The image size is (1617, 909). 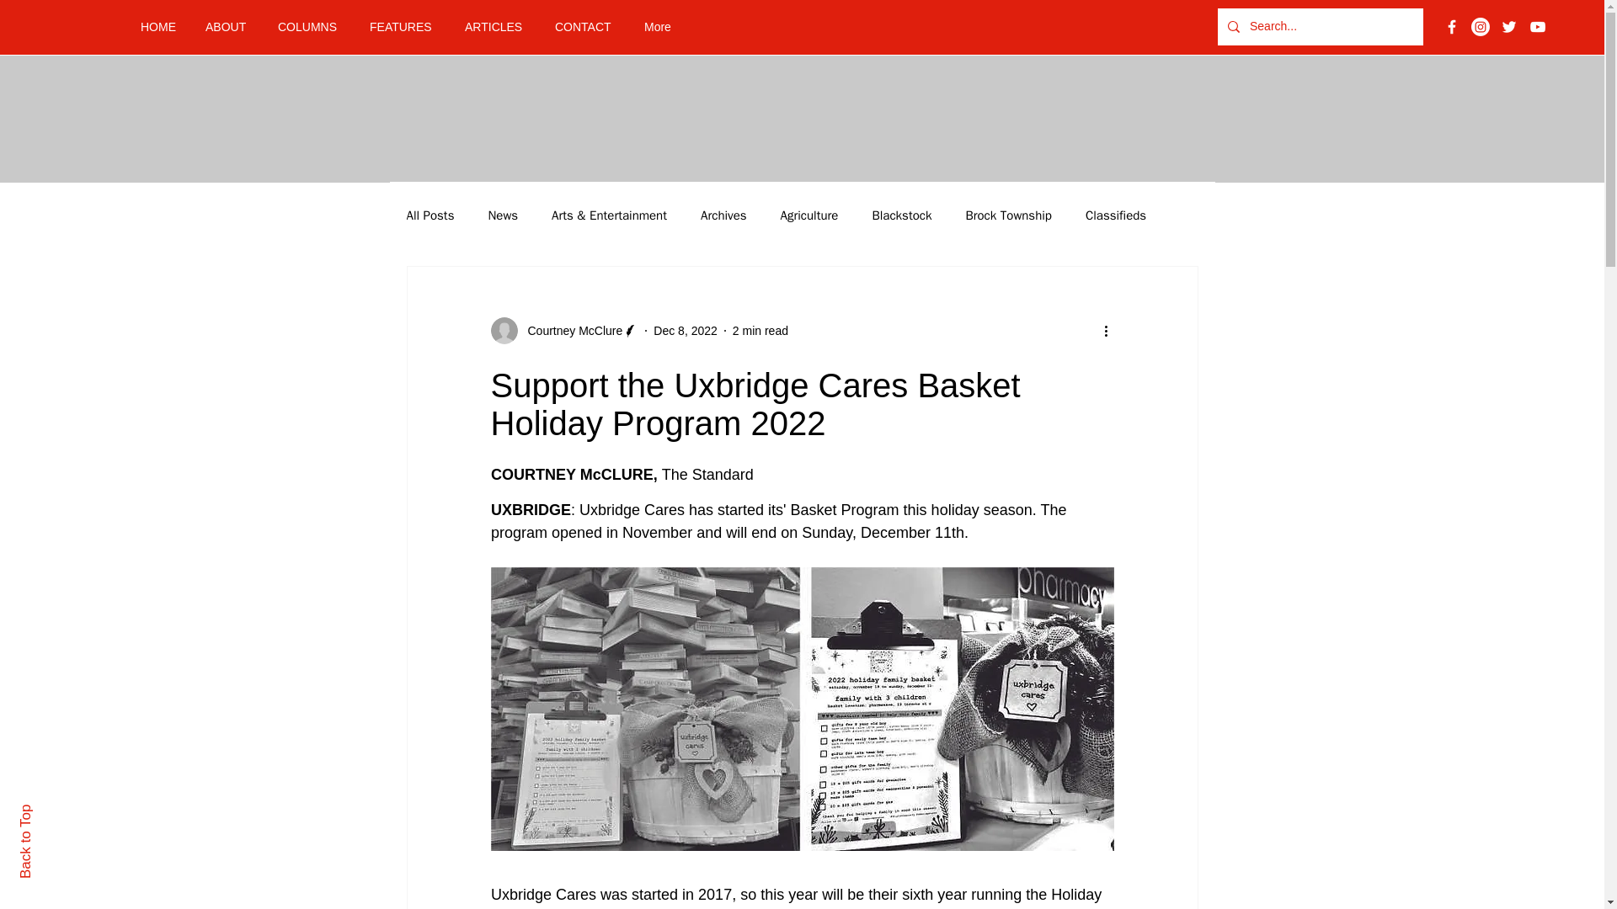 I want to click on Brock Township, so click(x=1008, y=215).